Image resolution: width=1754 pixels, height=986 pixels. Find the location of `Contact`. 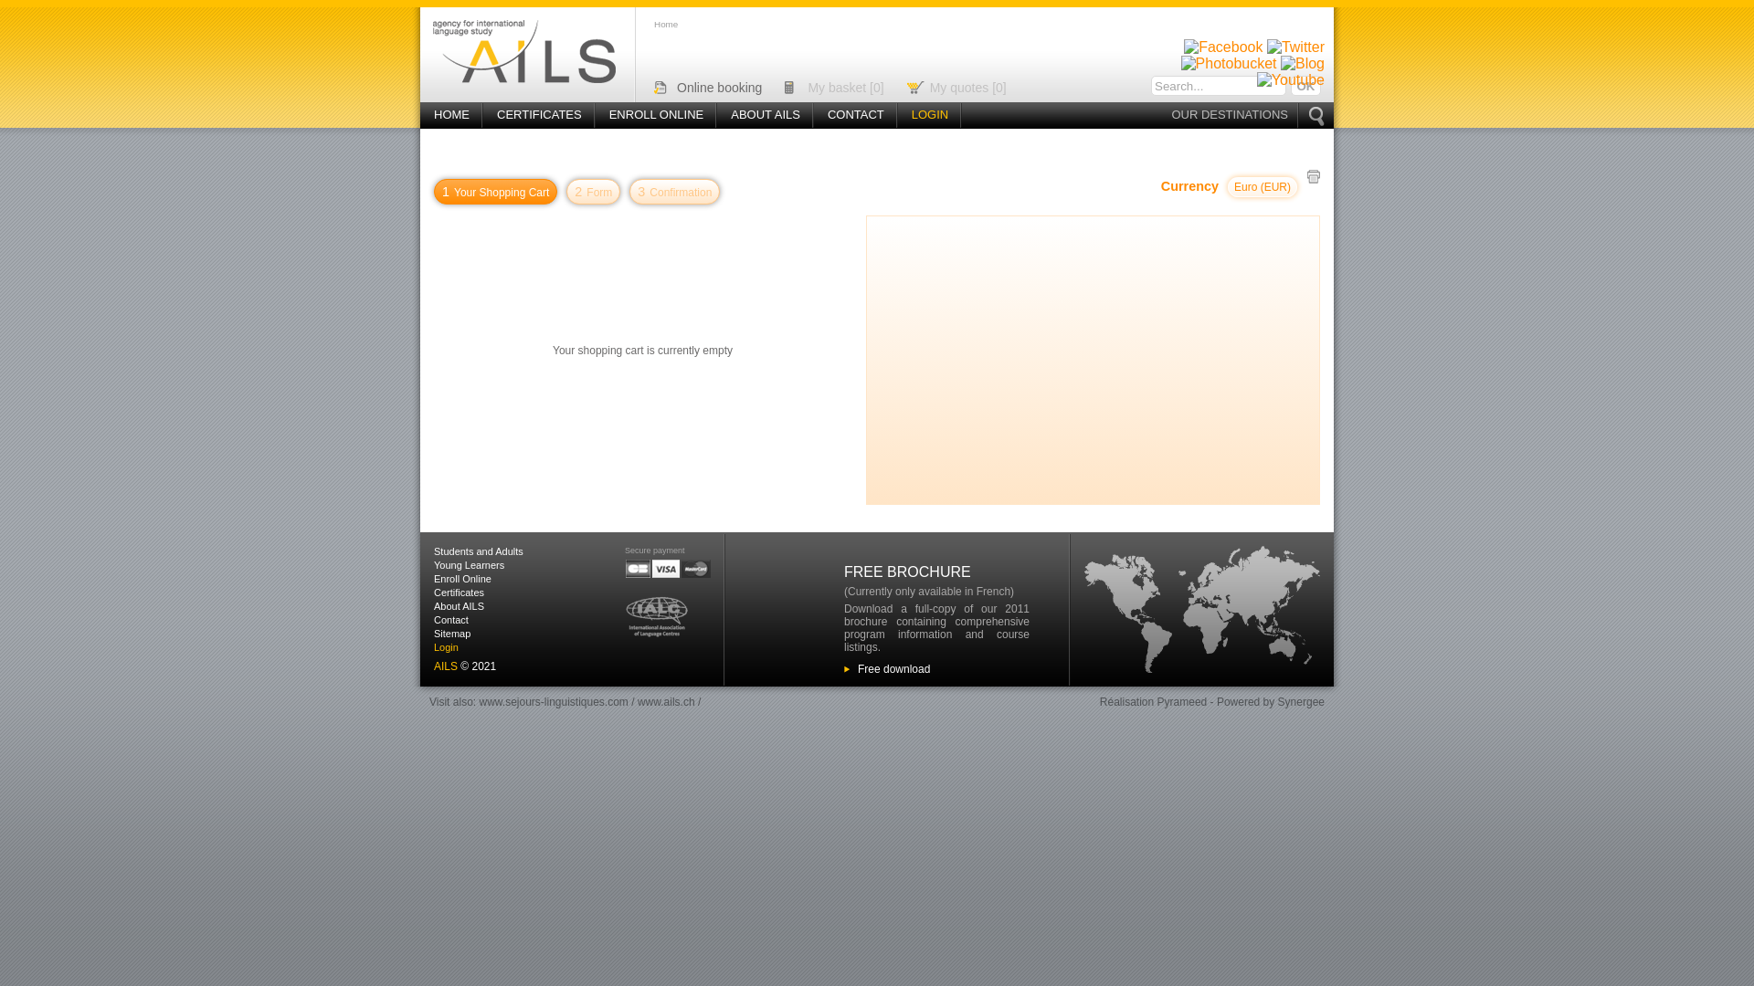

Contact is located at coordinates (451, 620).